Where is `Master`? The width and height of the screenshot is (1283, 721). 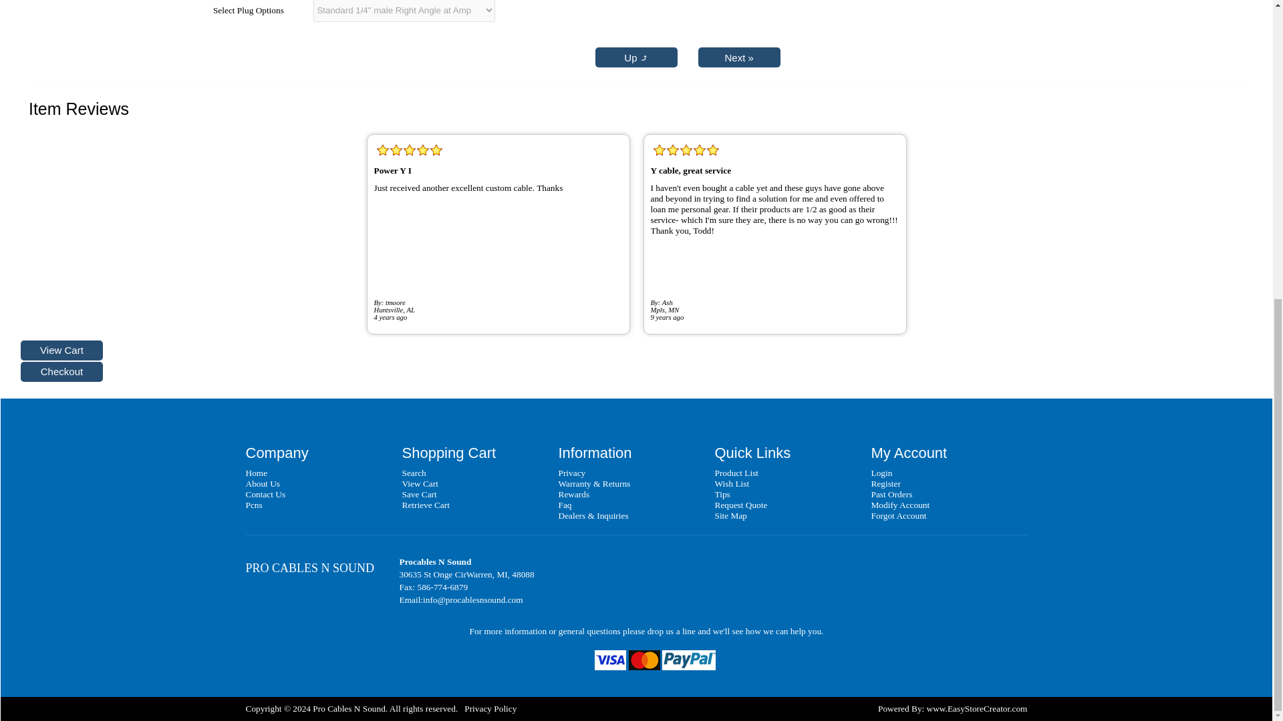
Master is located at coordinates (644, 660).